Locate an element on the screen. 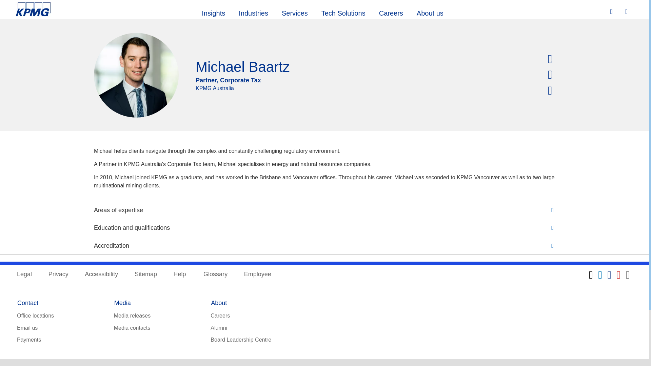  Accreditation is located at coordinates (324, 246).